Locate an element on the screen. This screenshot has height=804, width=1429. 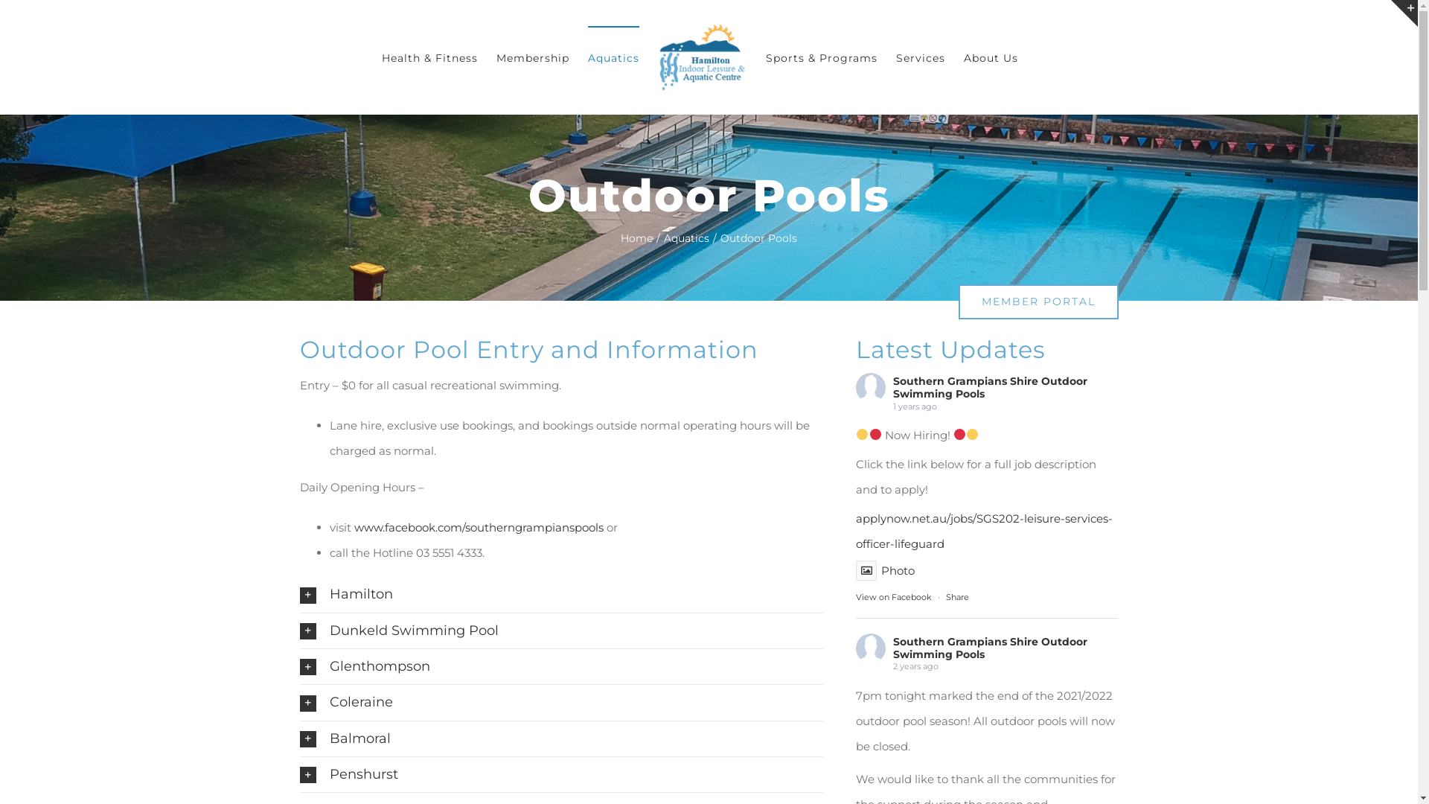
Membership is located at coordinates (532, 57).